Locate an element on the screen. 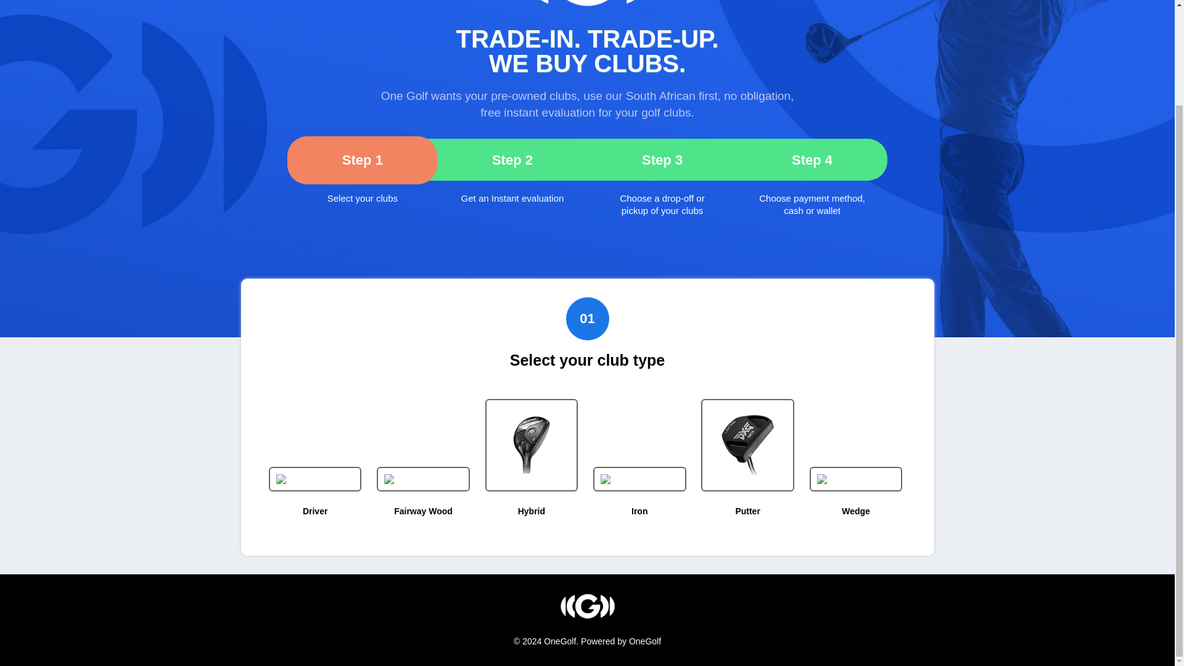 Image resolution: width=1184 pixels, height=666 pixels. Iron is located at coordinates (639, 511).